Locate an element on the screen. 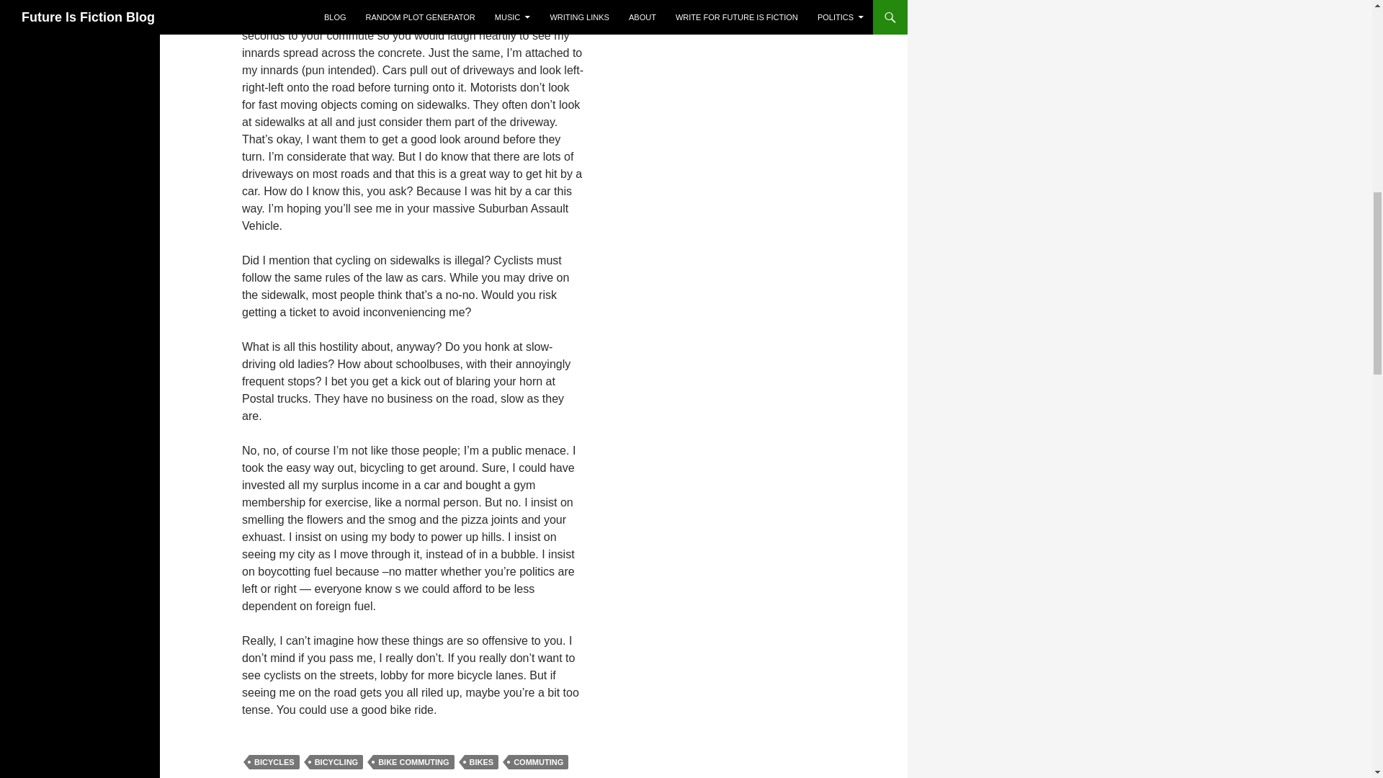 The width and height of the screenshot is (1383, 778). BICYCLING is located at coordinates (336, 762).